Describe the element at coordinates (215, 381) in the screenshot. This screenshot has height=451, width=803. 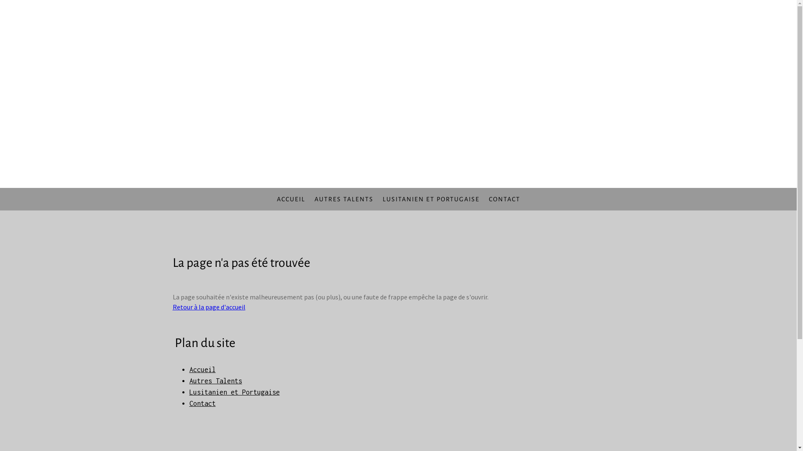
I see `Autres Talents` at that location.